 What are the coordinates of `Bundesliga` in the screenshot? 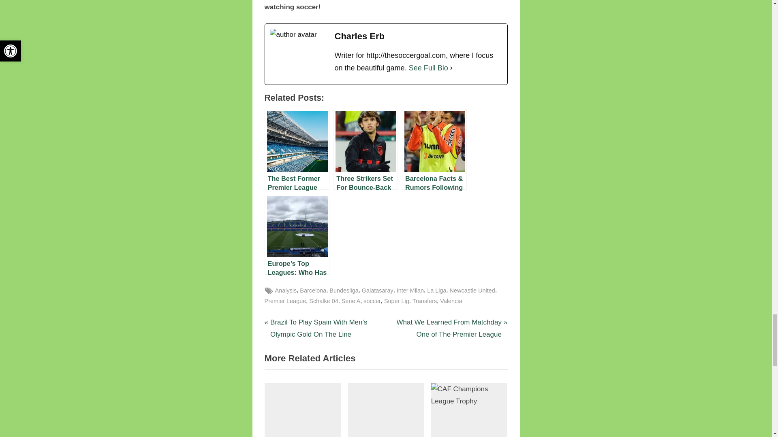 It's located at (344, 291).